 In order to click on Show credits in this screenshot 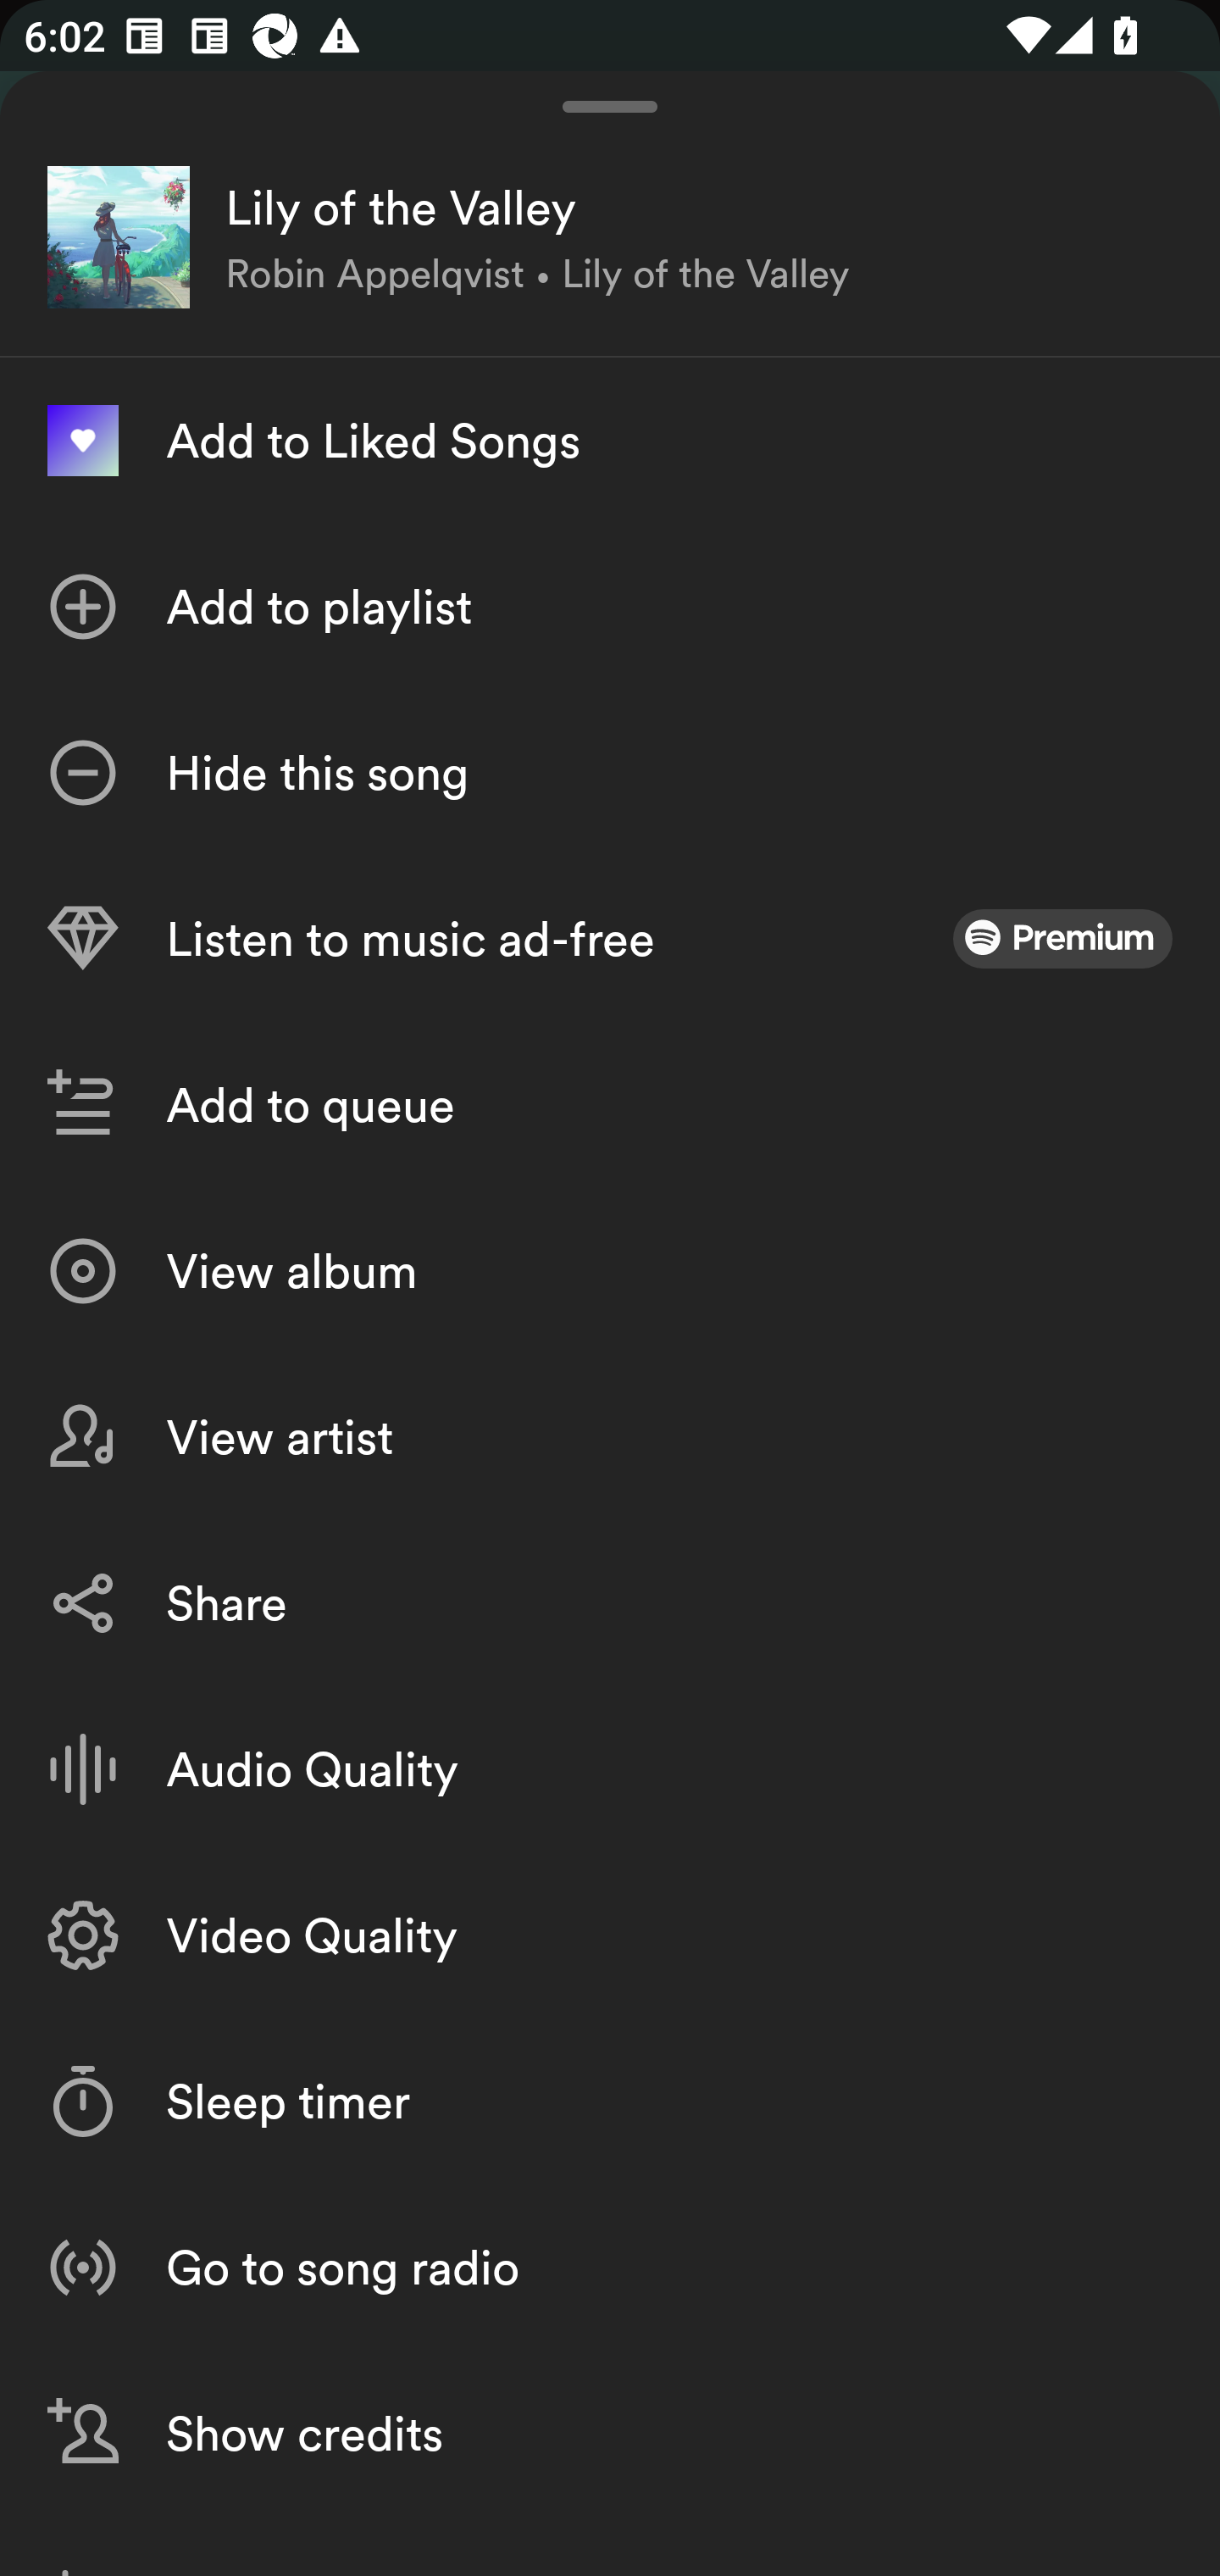, I will do `click(610, 2433)`.